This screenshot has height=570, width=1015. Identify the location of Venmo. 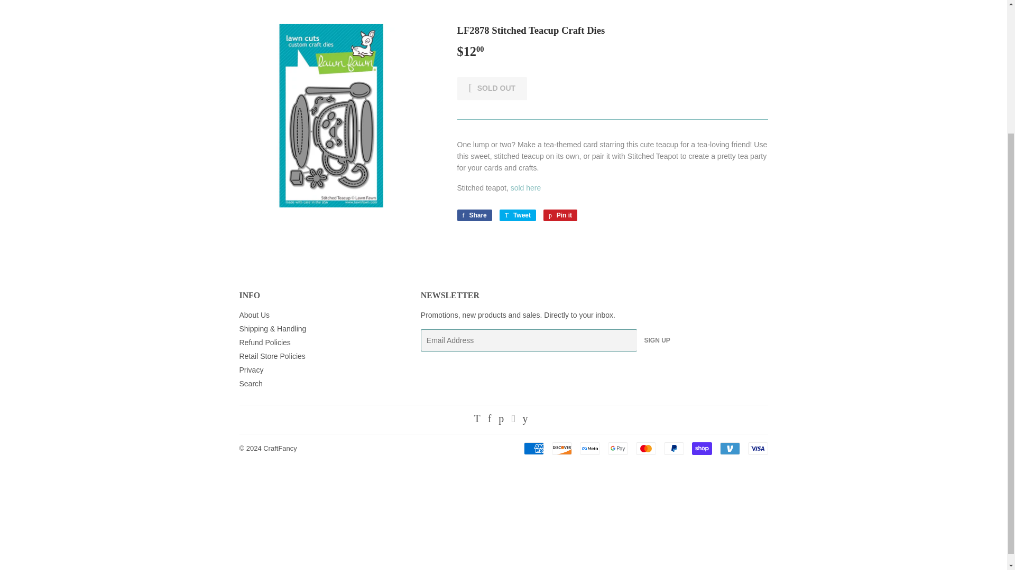
(730, 449).